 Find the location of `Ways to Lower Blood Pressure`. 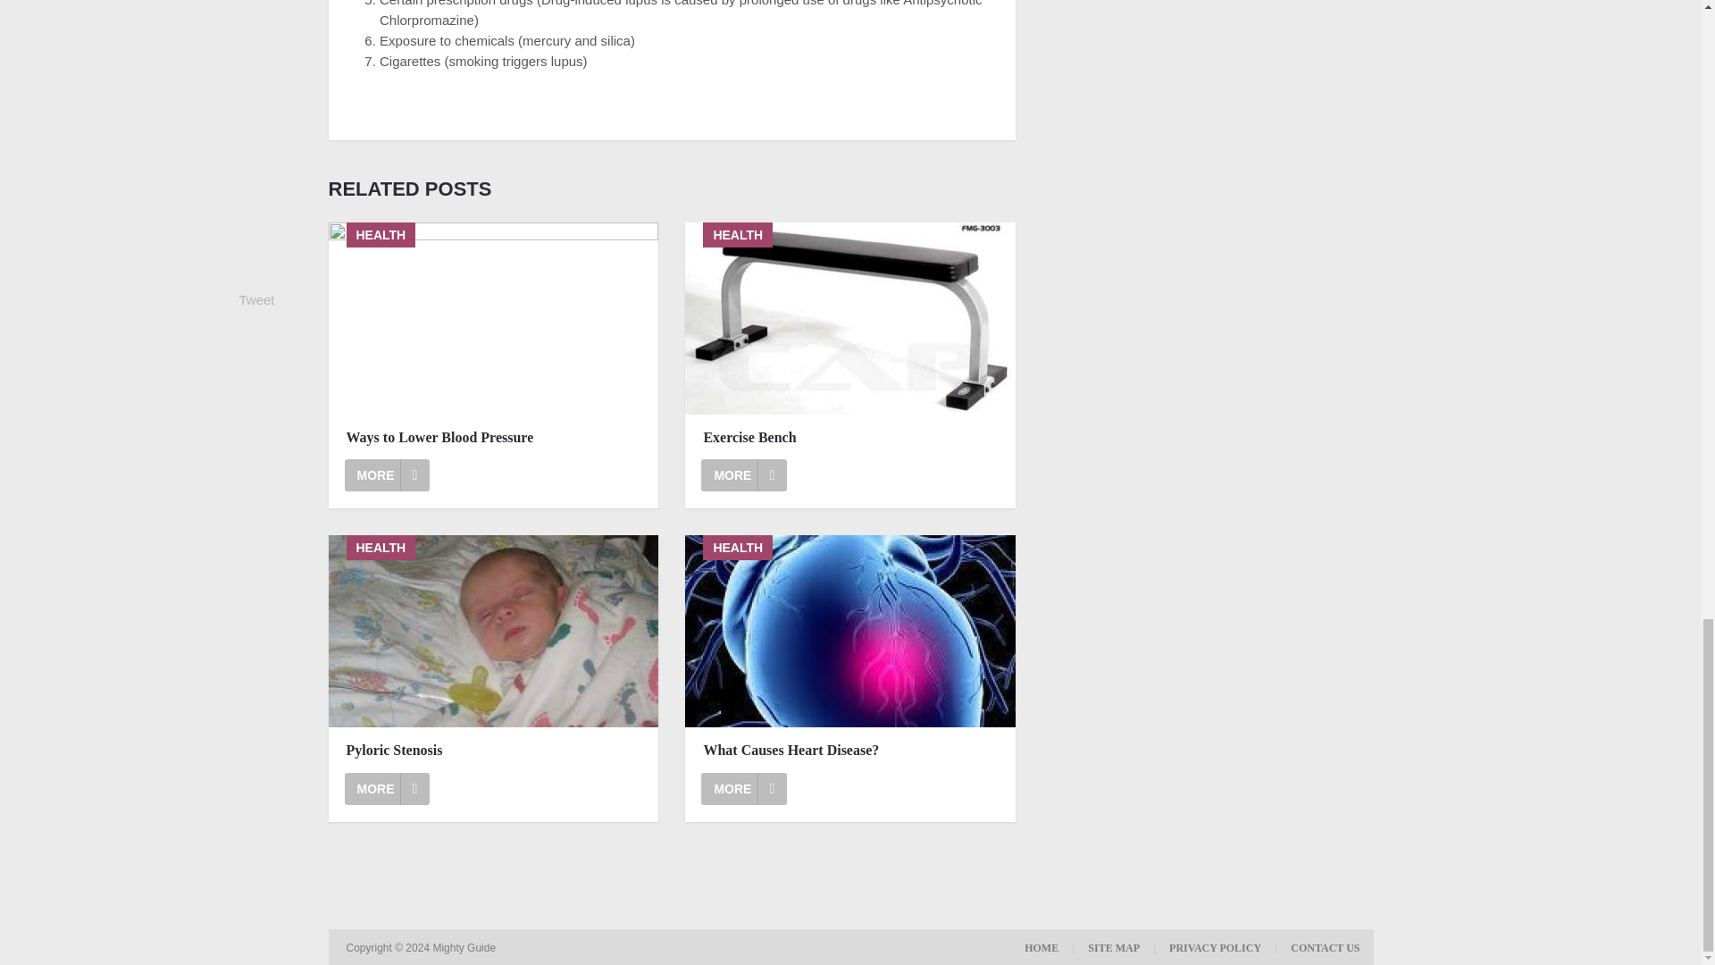

Ways to Lower Blood Pressure is located at coordinates (493, 438).